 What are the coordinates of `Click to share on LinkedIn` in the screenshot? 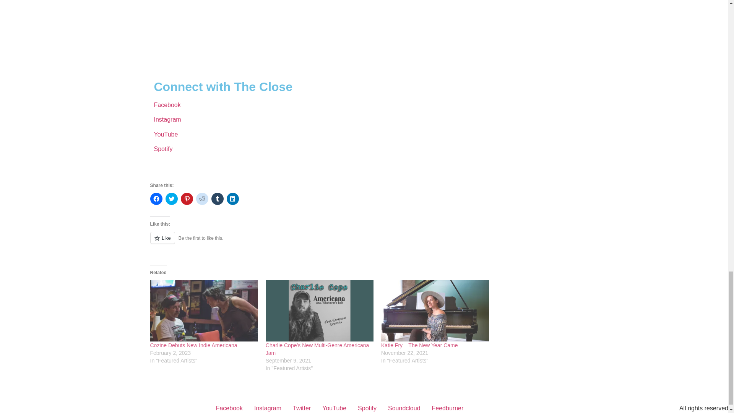 It's located at (232, 199).